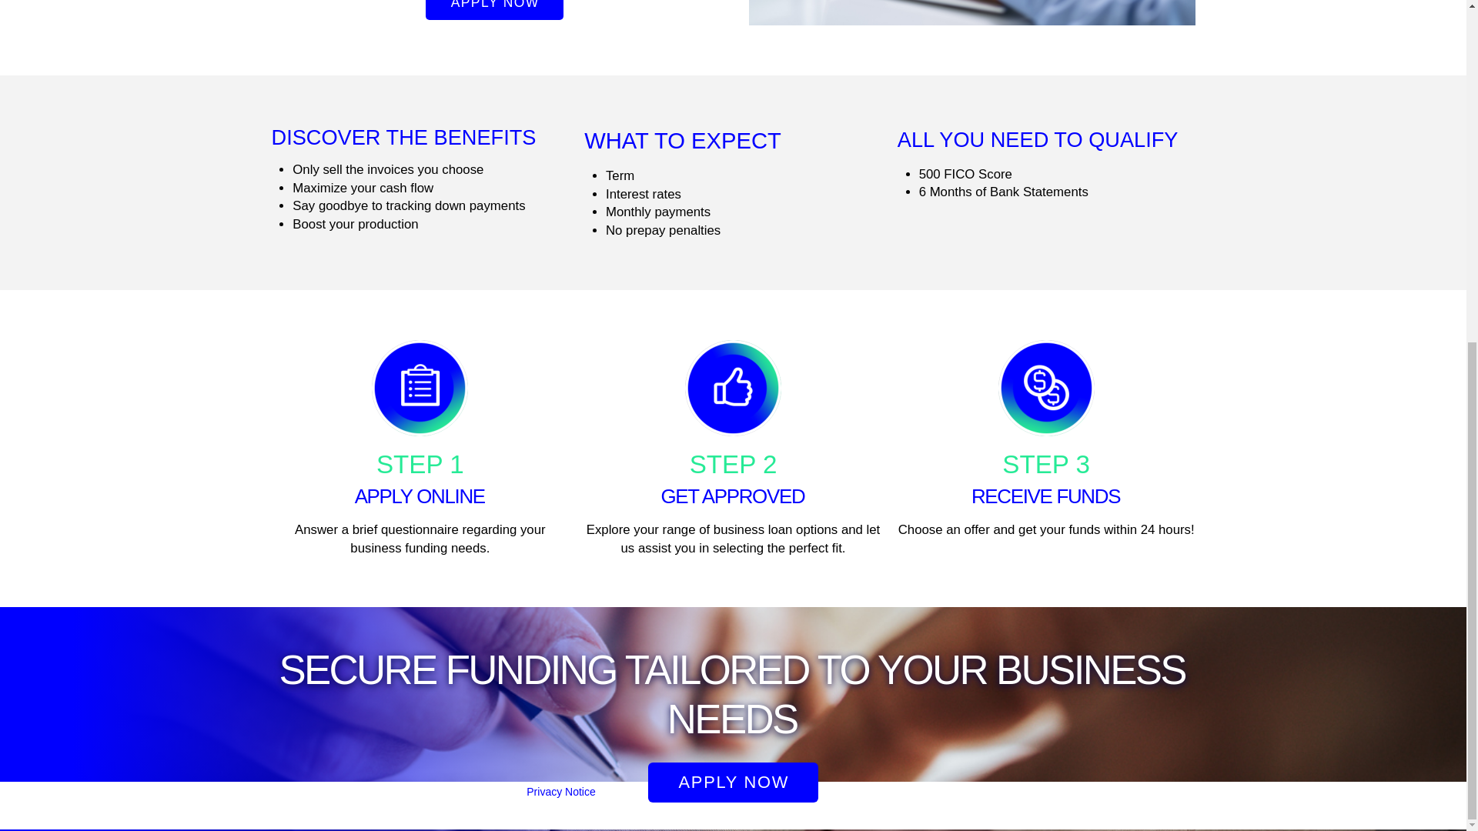 This screenshot has width=1478, height=831. I want to click on APPLY NOW, so click(733, 783).